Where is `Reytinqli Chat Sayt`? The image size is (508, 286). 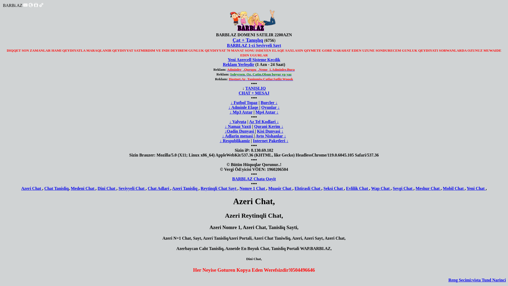
Reytinqli Chat Sayt is located at coordinates (219, 189).